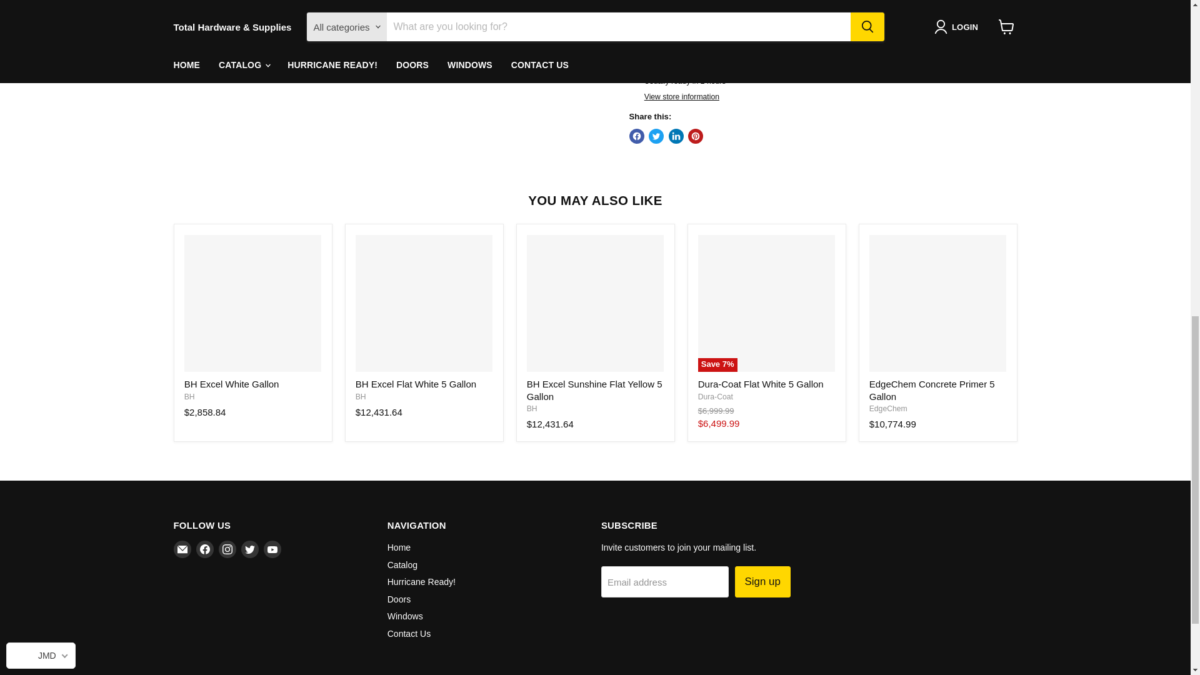 The image size is (1200, 675). What do you see at coordinates (691, 4) in the screenshot?
I see `1` at bounding box center [691, 4].